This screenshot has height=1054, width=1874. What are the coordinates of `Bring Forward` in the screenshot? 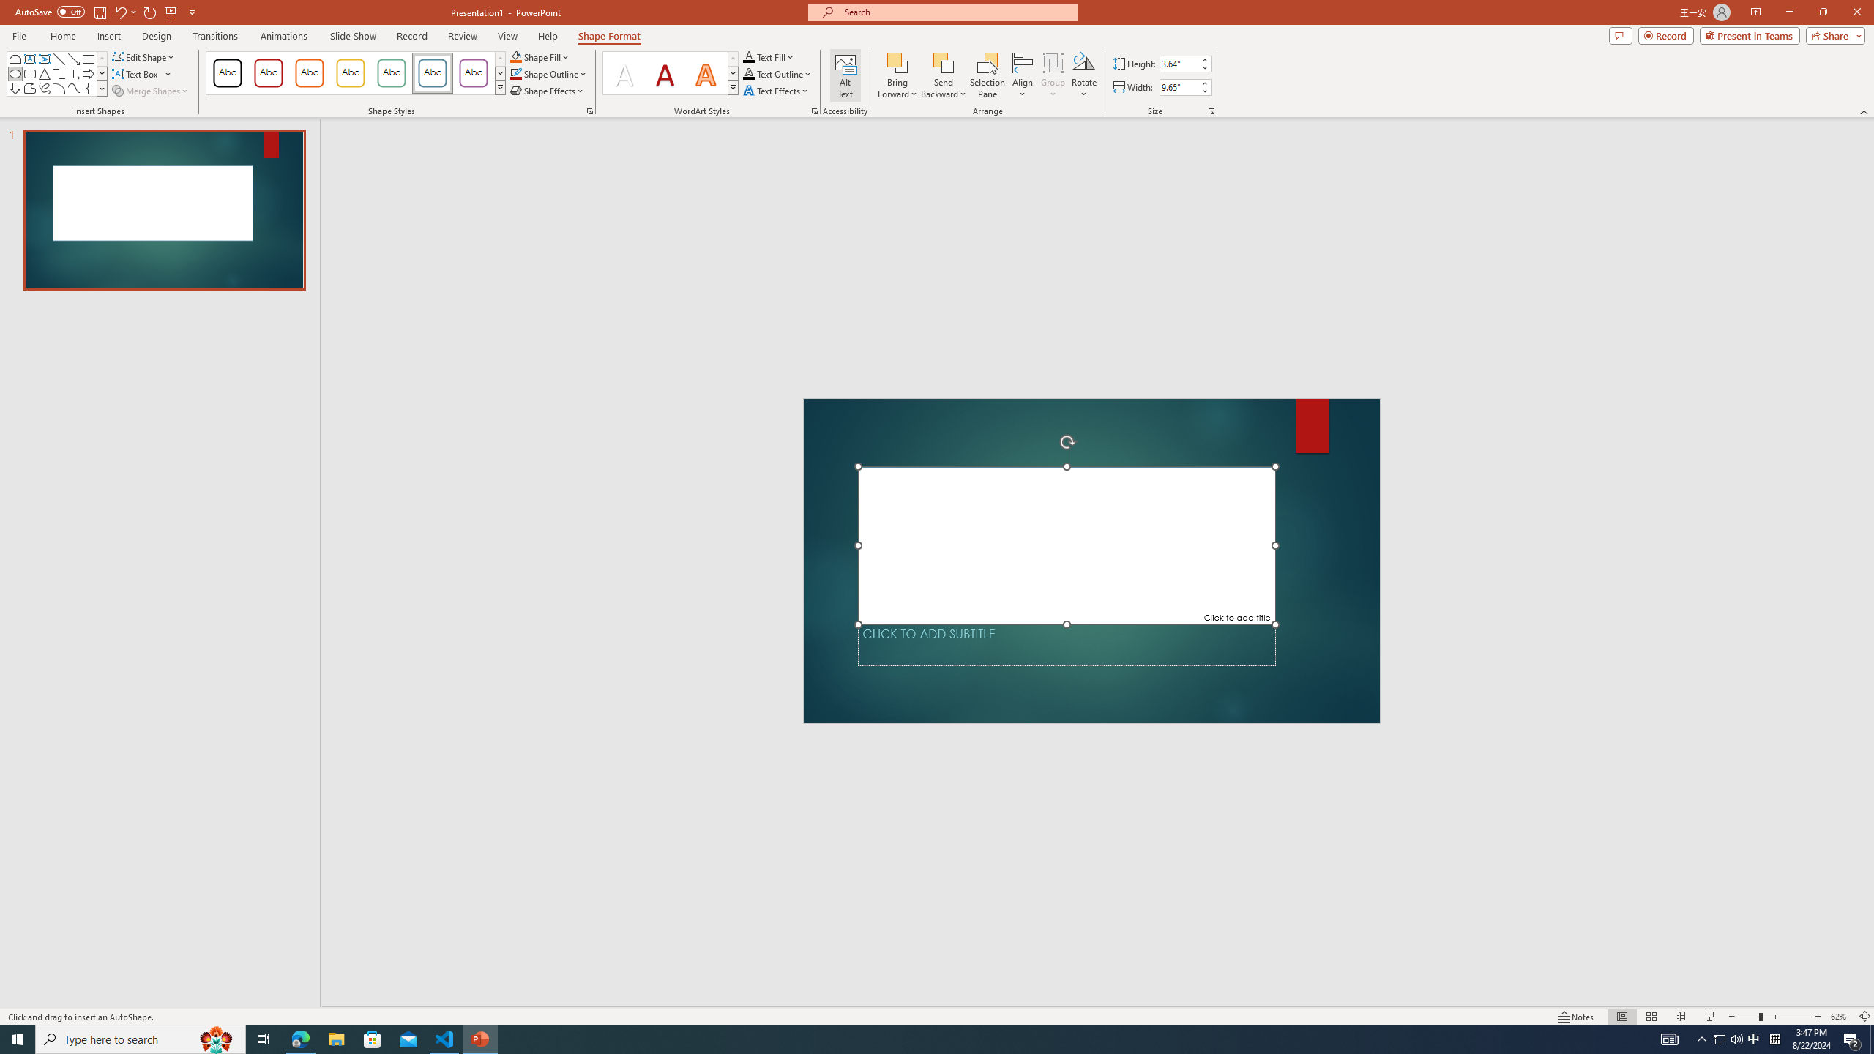 It's located at (898, 75).